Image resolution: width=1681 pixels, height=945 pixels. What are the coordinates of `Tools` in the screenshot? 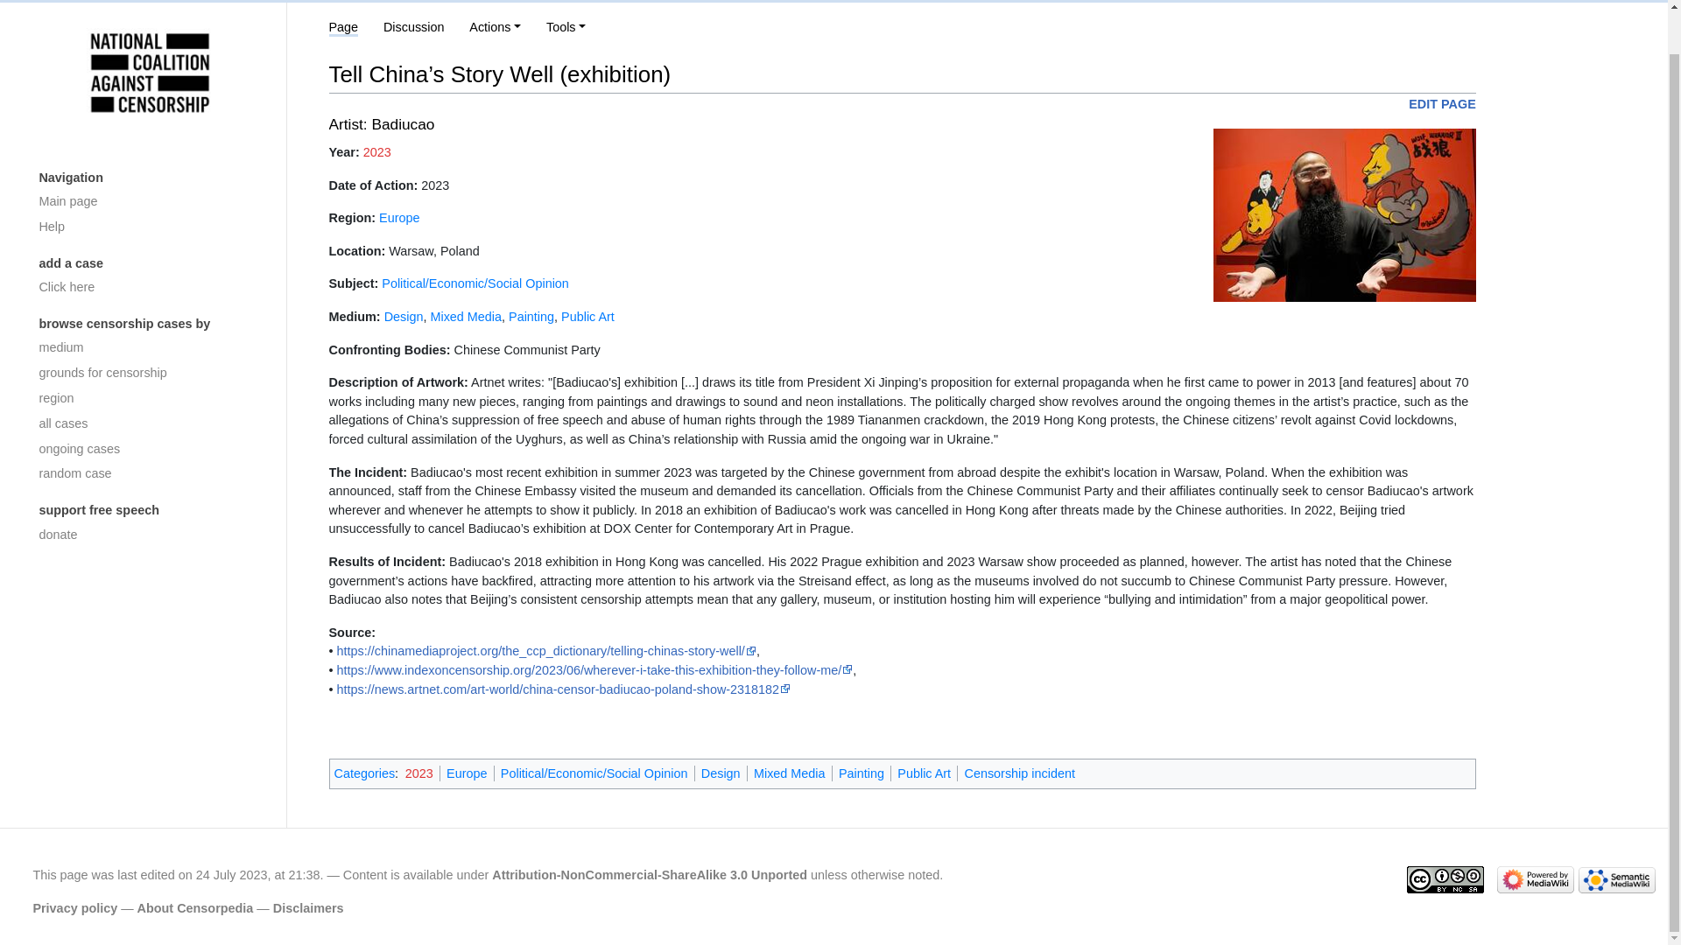 It's located at (566, 26).